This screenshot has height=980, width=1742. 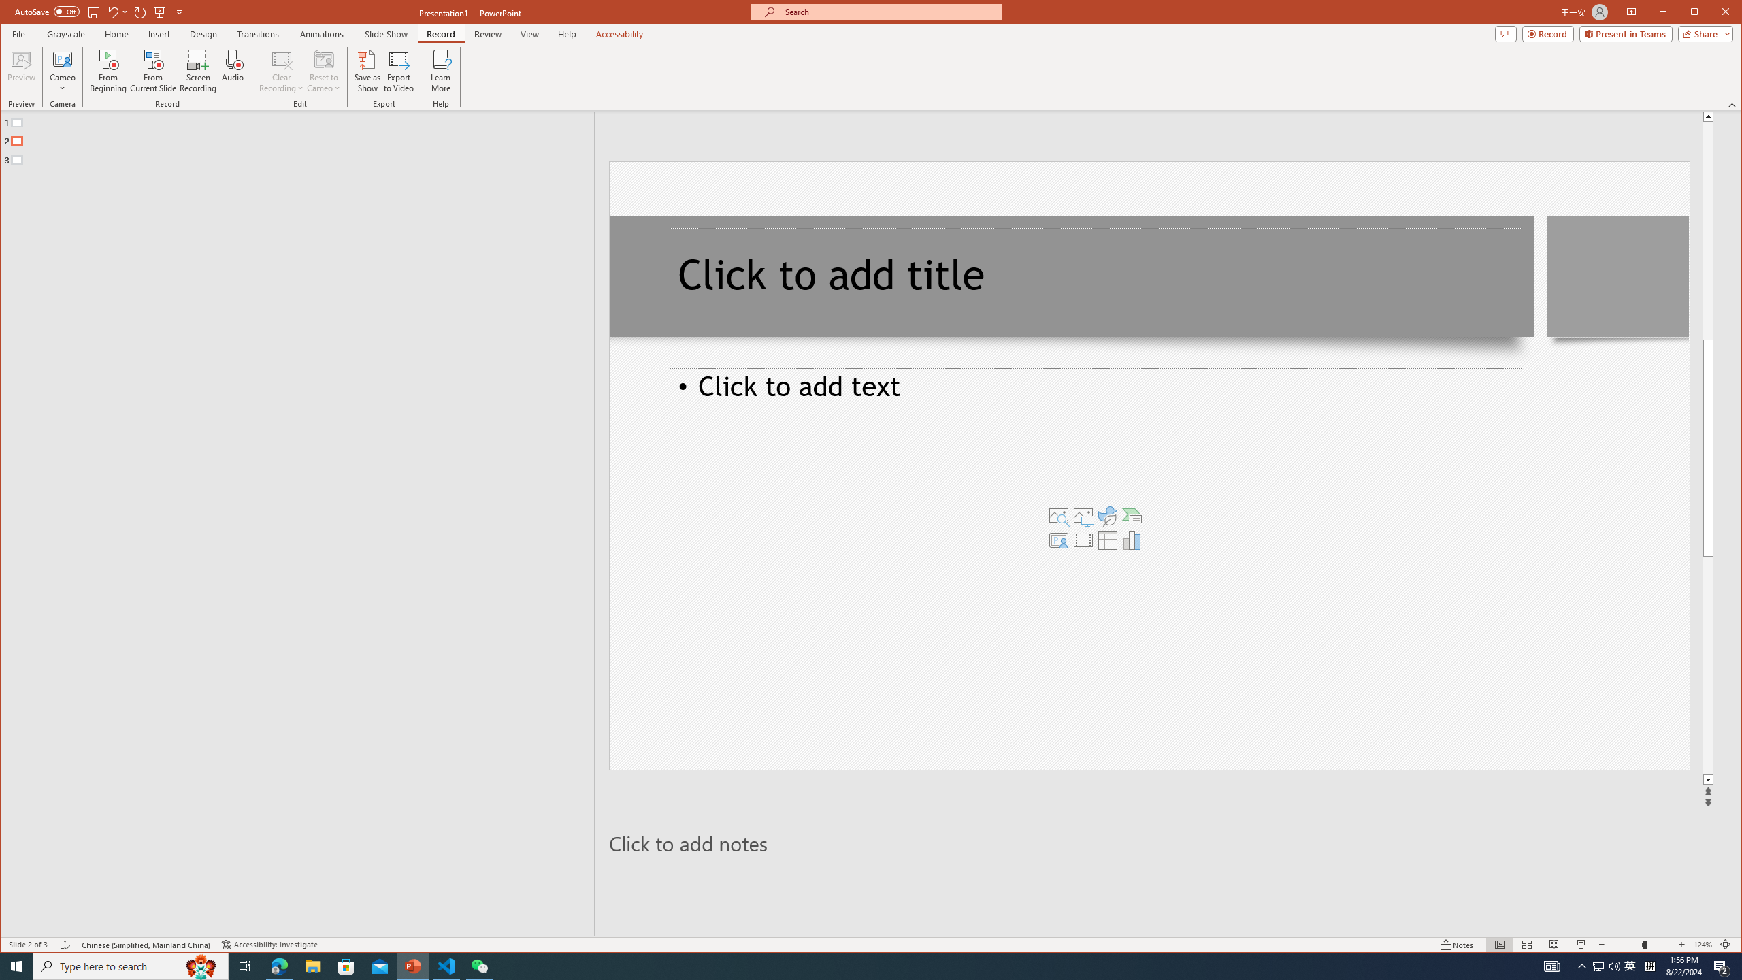 What do you see at coordinates (399, 71) in the screenshot?
I see `Export to Video` at bounding box center [399, 71].